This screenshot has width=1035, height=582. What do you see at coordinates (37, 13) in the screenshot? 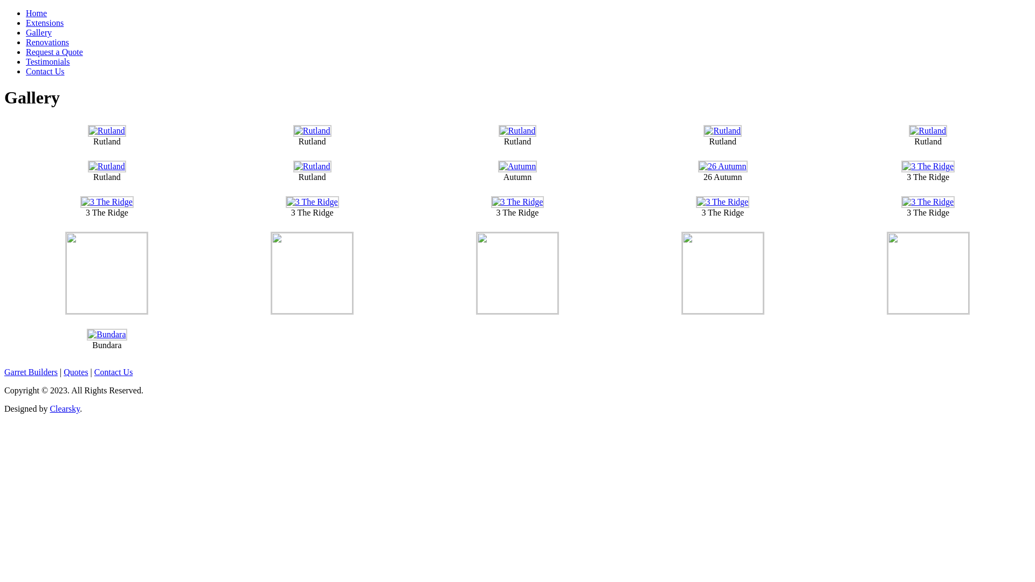
I see `Home` at bounding box center [37, 13].